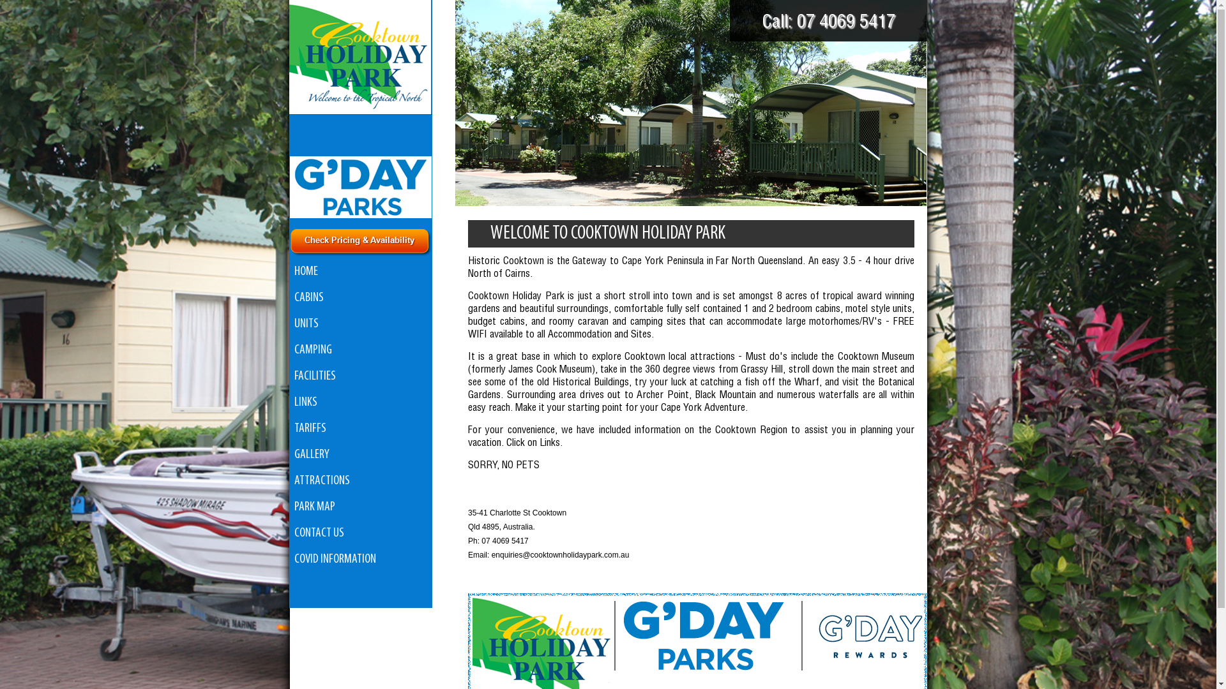  Describe the element at coordinates (361, 324) in the screenshot. I see `UNITS` at that location.